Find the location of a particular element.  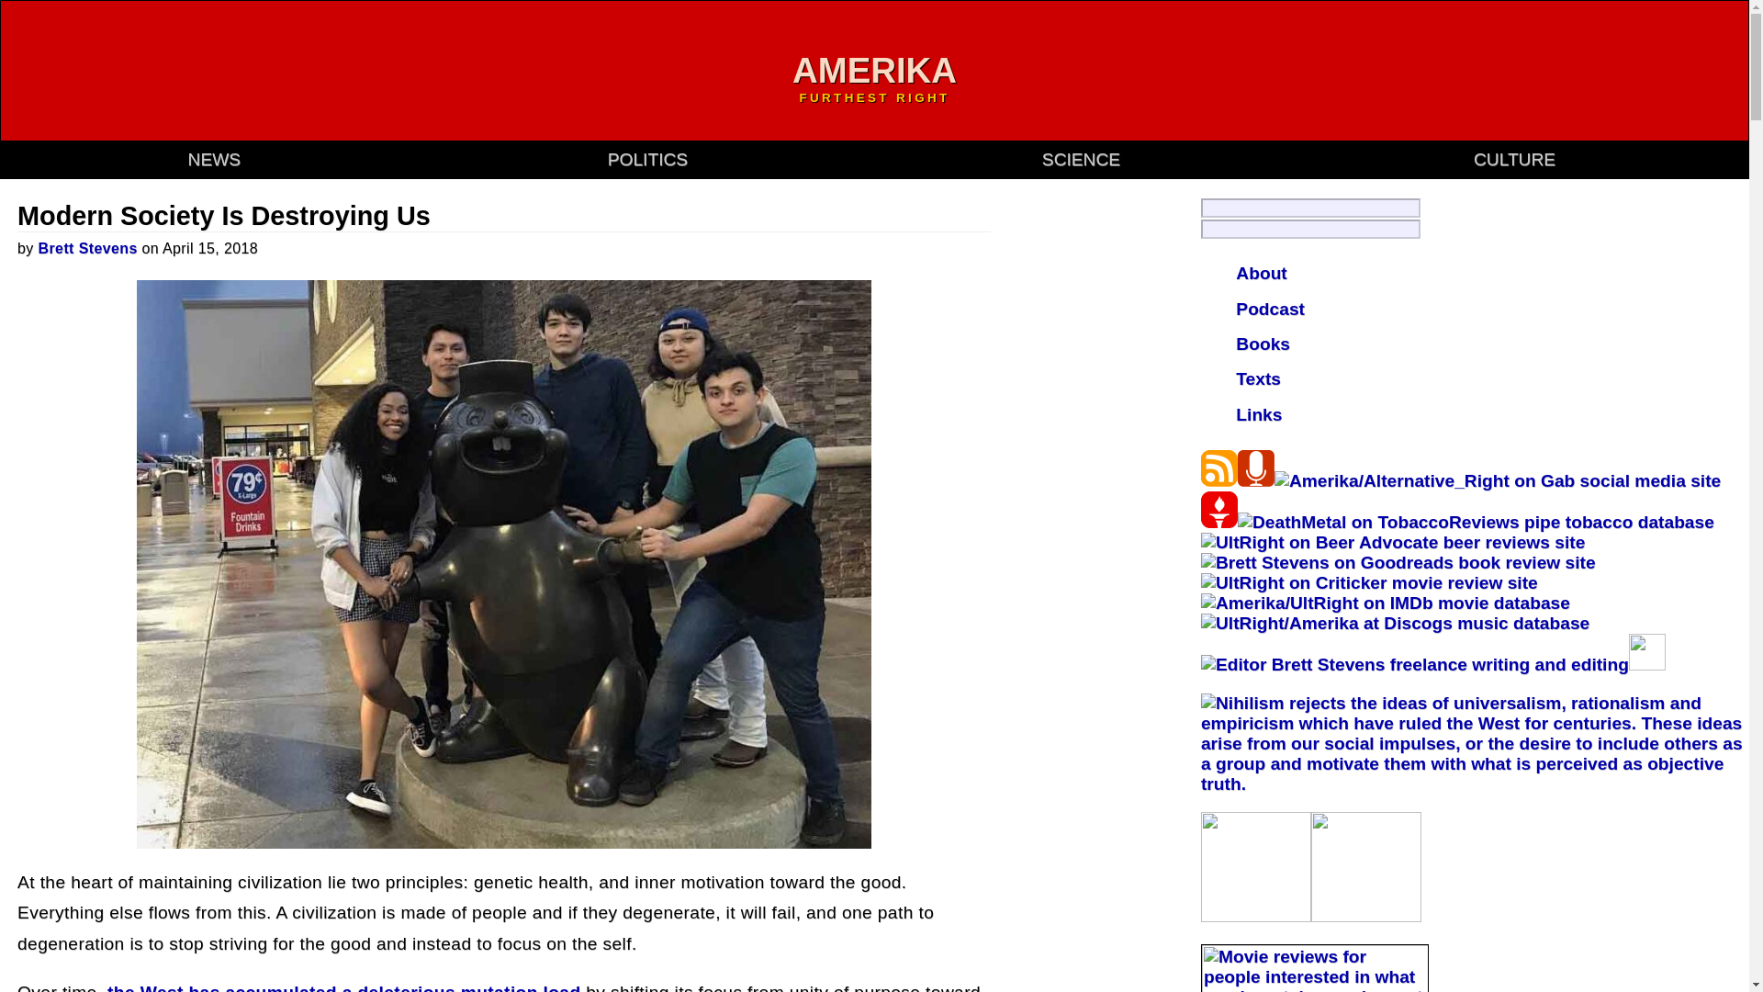

Brett Stevens is located at coordinates (88, 248).